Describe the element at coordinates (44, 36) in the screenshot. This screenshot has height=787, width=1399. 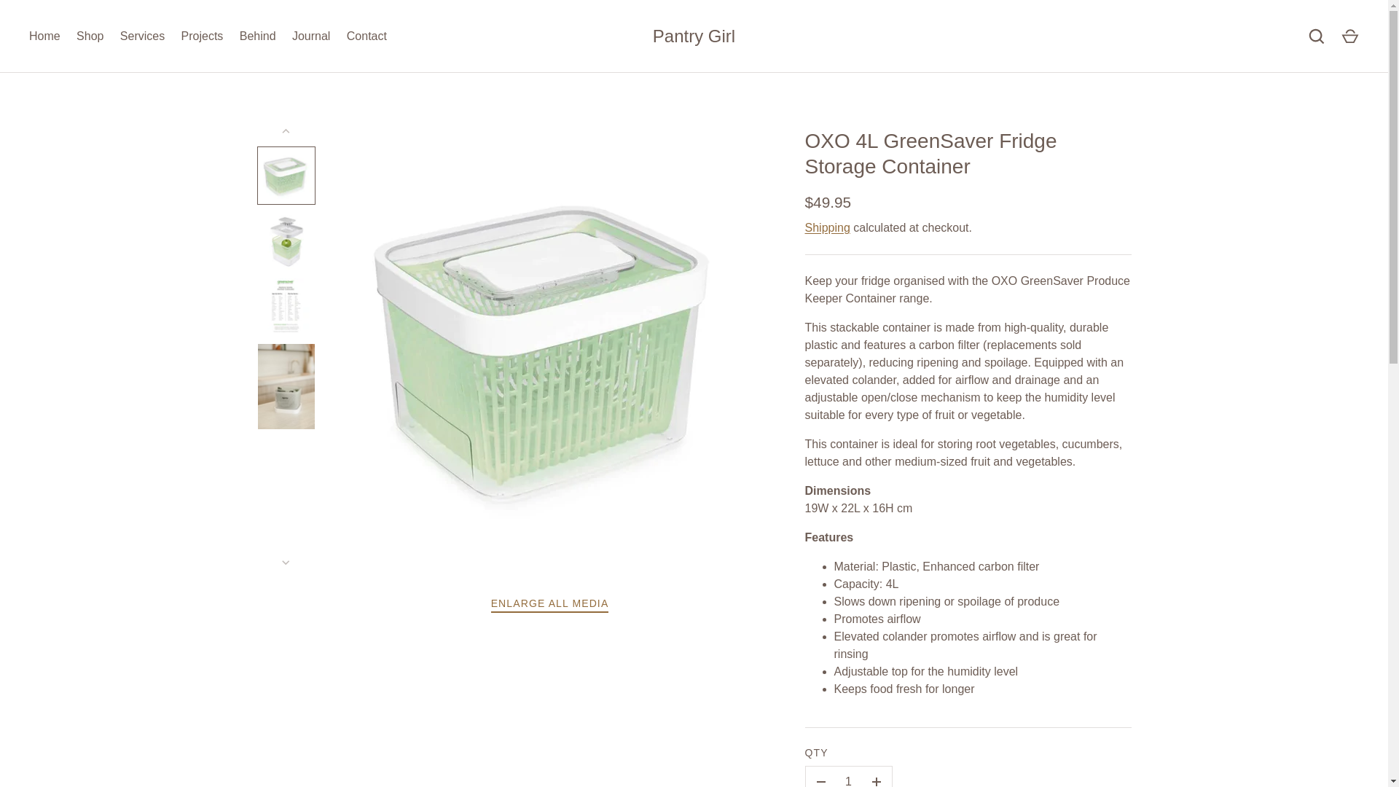
I see `Home` at that location.